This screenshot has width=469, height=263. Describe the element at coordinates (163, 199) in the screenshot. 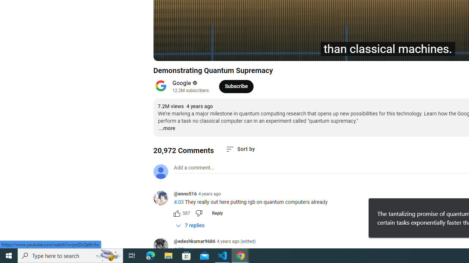

I see `@enno516` at that location.